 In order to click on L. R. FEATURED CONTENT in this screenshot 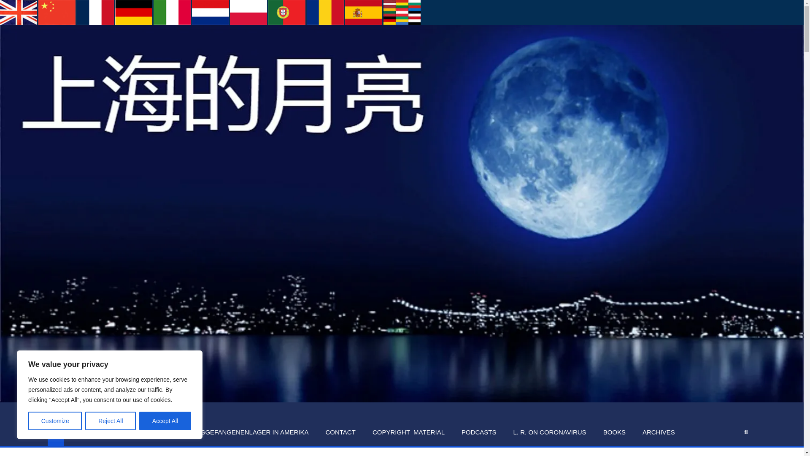, I will do `click(124, 432)`.